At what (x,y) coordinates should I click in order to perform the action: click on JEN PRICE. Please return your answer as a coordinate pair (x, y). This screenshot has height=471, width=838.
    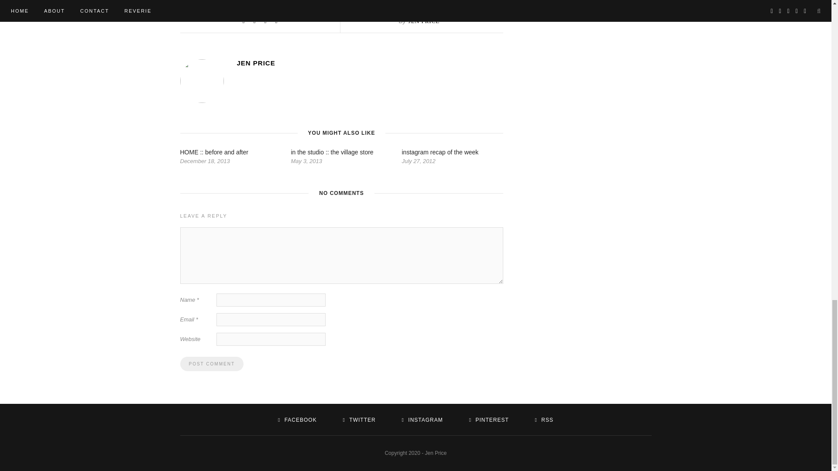
    Looking at the image, I should click on (369, 63).